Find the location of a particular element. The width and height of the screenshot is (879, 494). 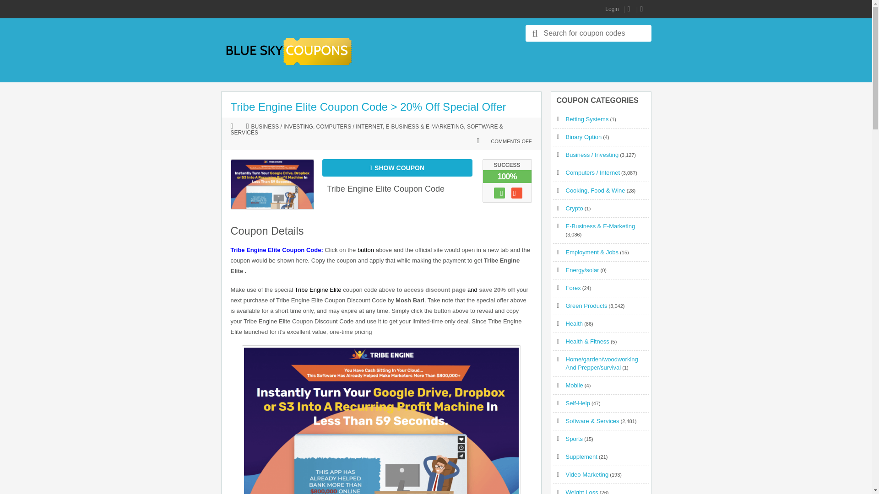

Binary Option is located at coordinates (584, 136).